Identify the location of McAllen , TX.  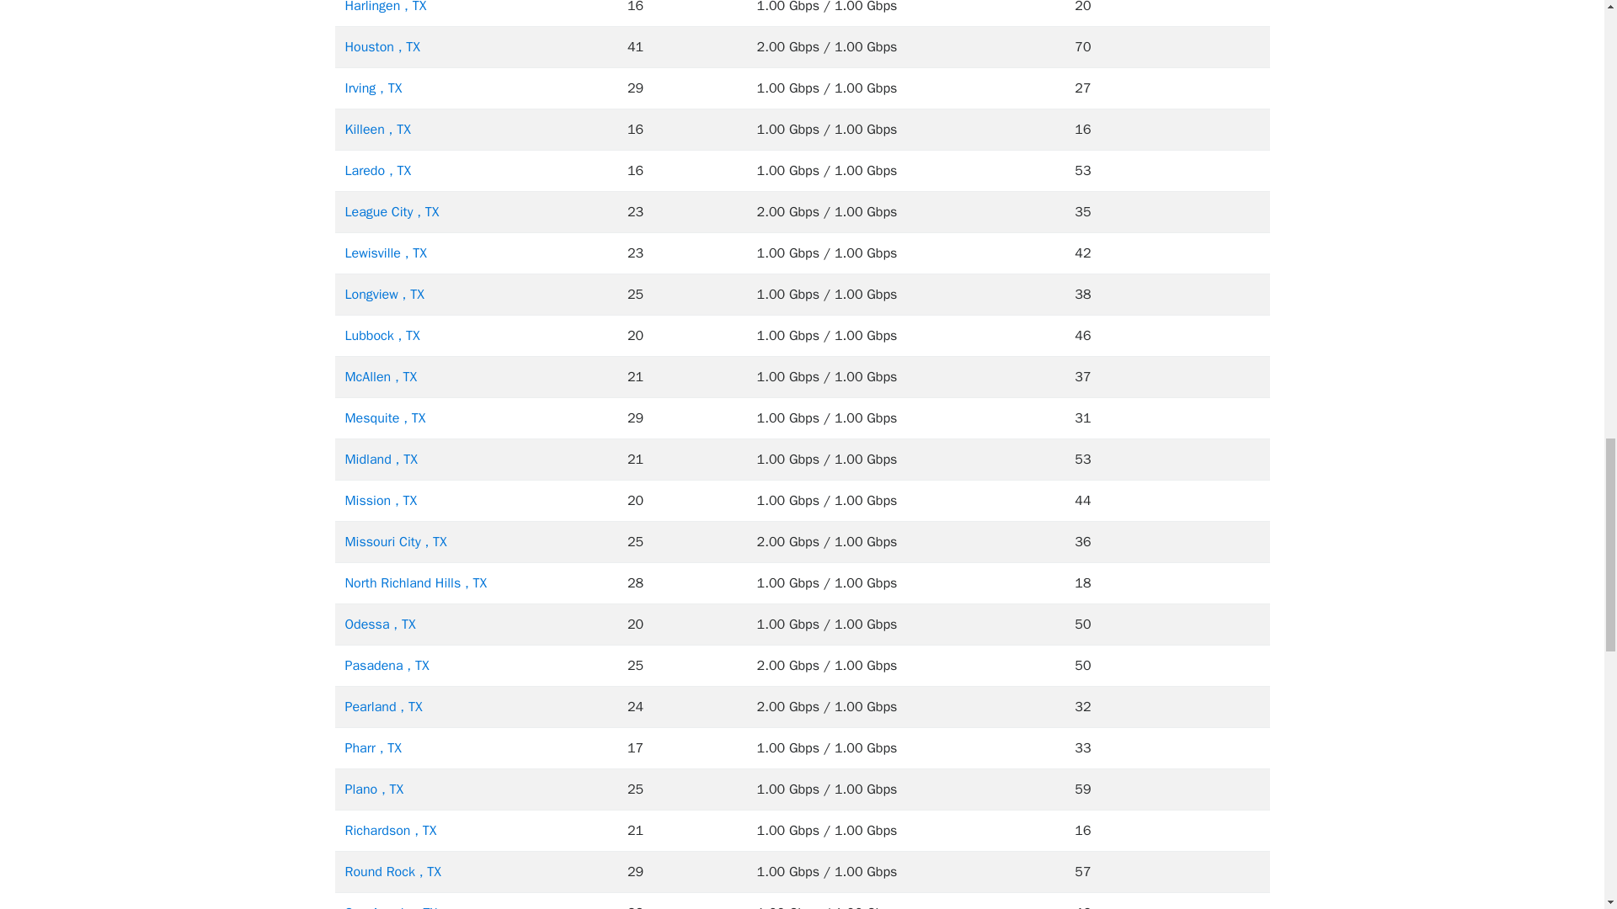
(381, 377).